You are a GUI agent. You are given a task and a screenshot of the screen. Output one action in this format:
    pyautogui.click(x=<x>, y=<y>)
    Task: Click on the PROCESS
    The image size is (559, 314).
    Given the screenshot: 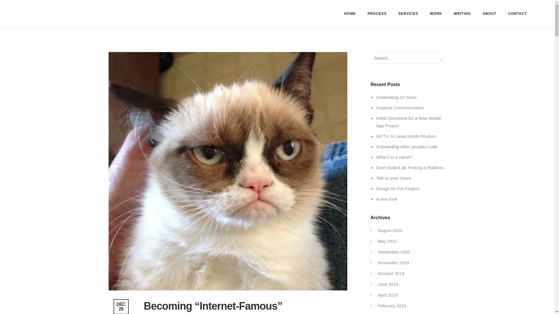 What is the action you would take?
    pyautogui.click(x=377, y=13)
    